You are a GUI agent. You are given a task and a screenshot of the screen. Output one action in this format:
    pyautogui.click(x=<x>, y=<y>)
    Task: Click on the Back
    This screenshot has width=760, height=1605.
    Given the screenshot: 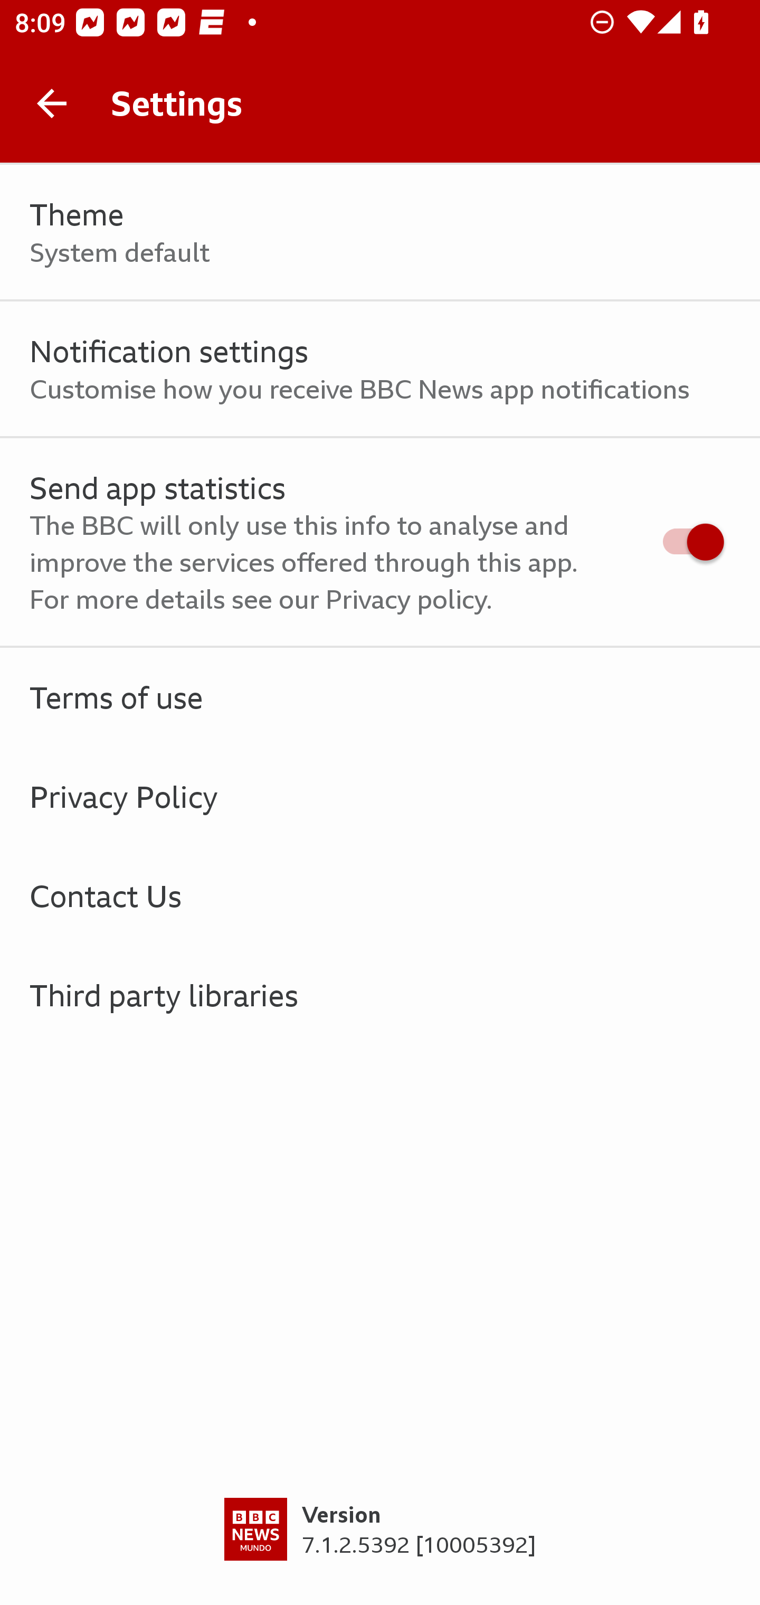 What is the action you would take?
    pyautogui.click(x=52, y=103)
    